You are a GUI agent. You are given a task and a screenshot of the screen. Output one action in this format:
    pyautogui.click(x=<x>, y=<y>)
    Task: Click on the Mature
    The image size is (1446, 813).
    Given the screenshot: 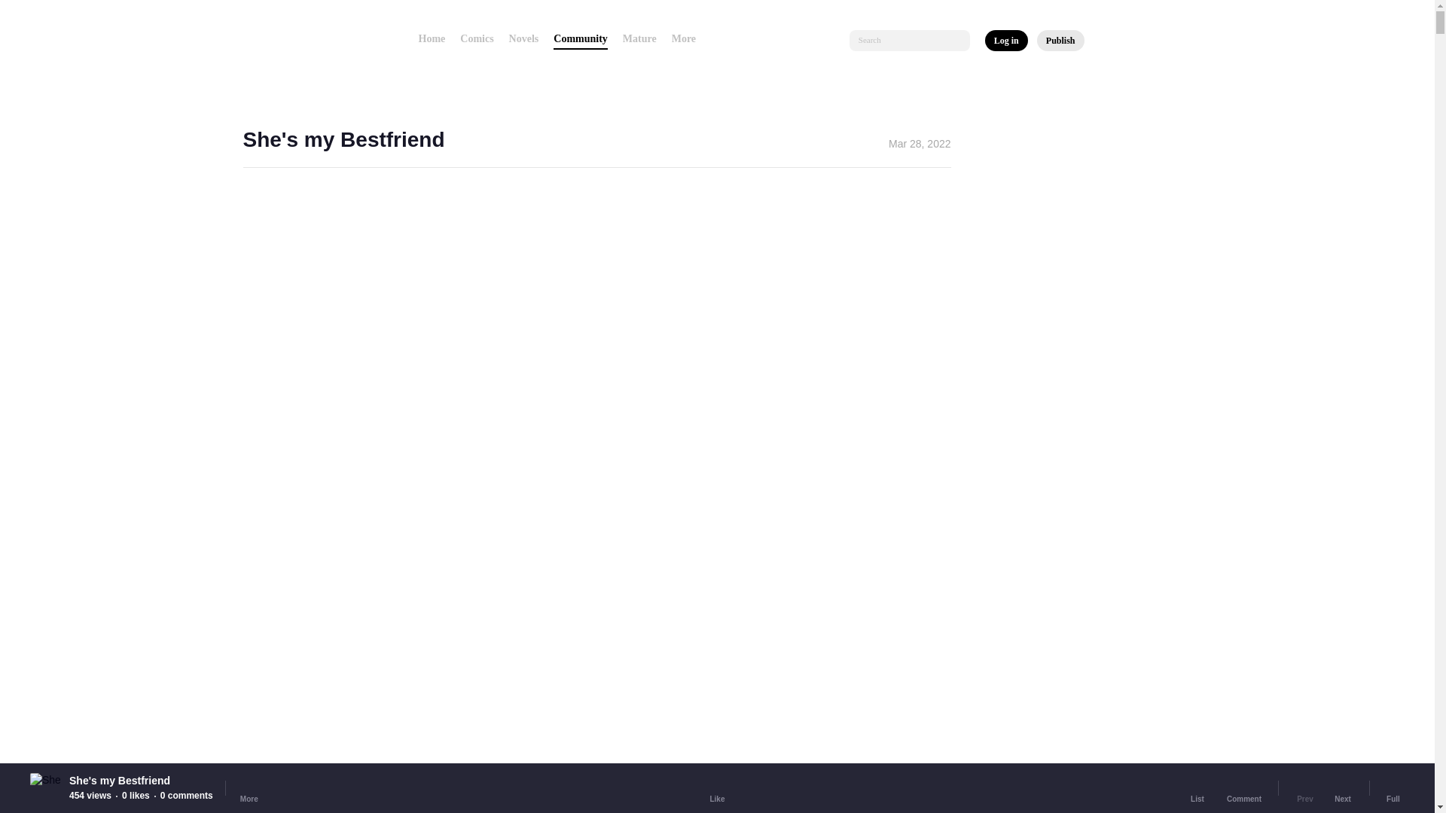 What is the action you would take?
    pyautogui.click(x=639, y=39)
    